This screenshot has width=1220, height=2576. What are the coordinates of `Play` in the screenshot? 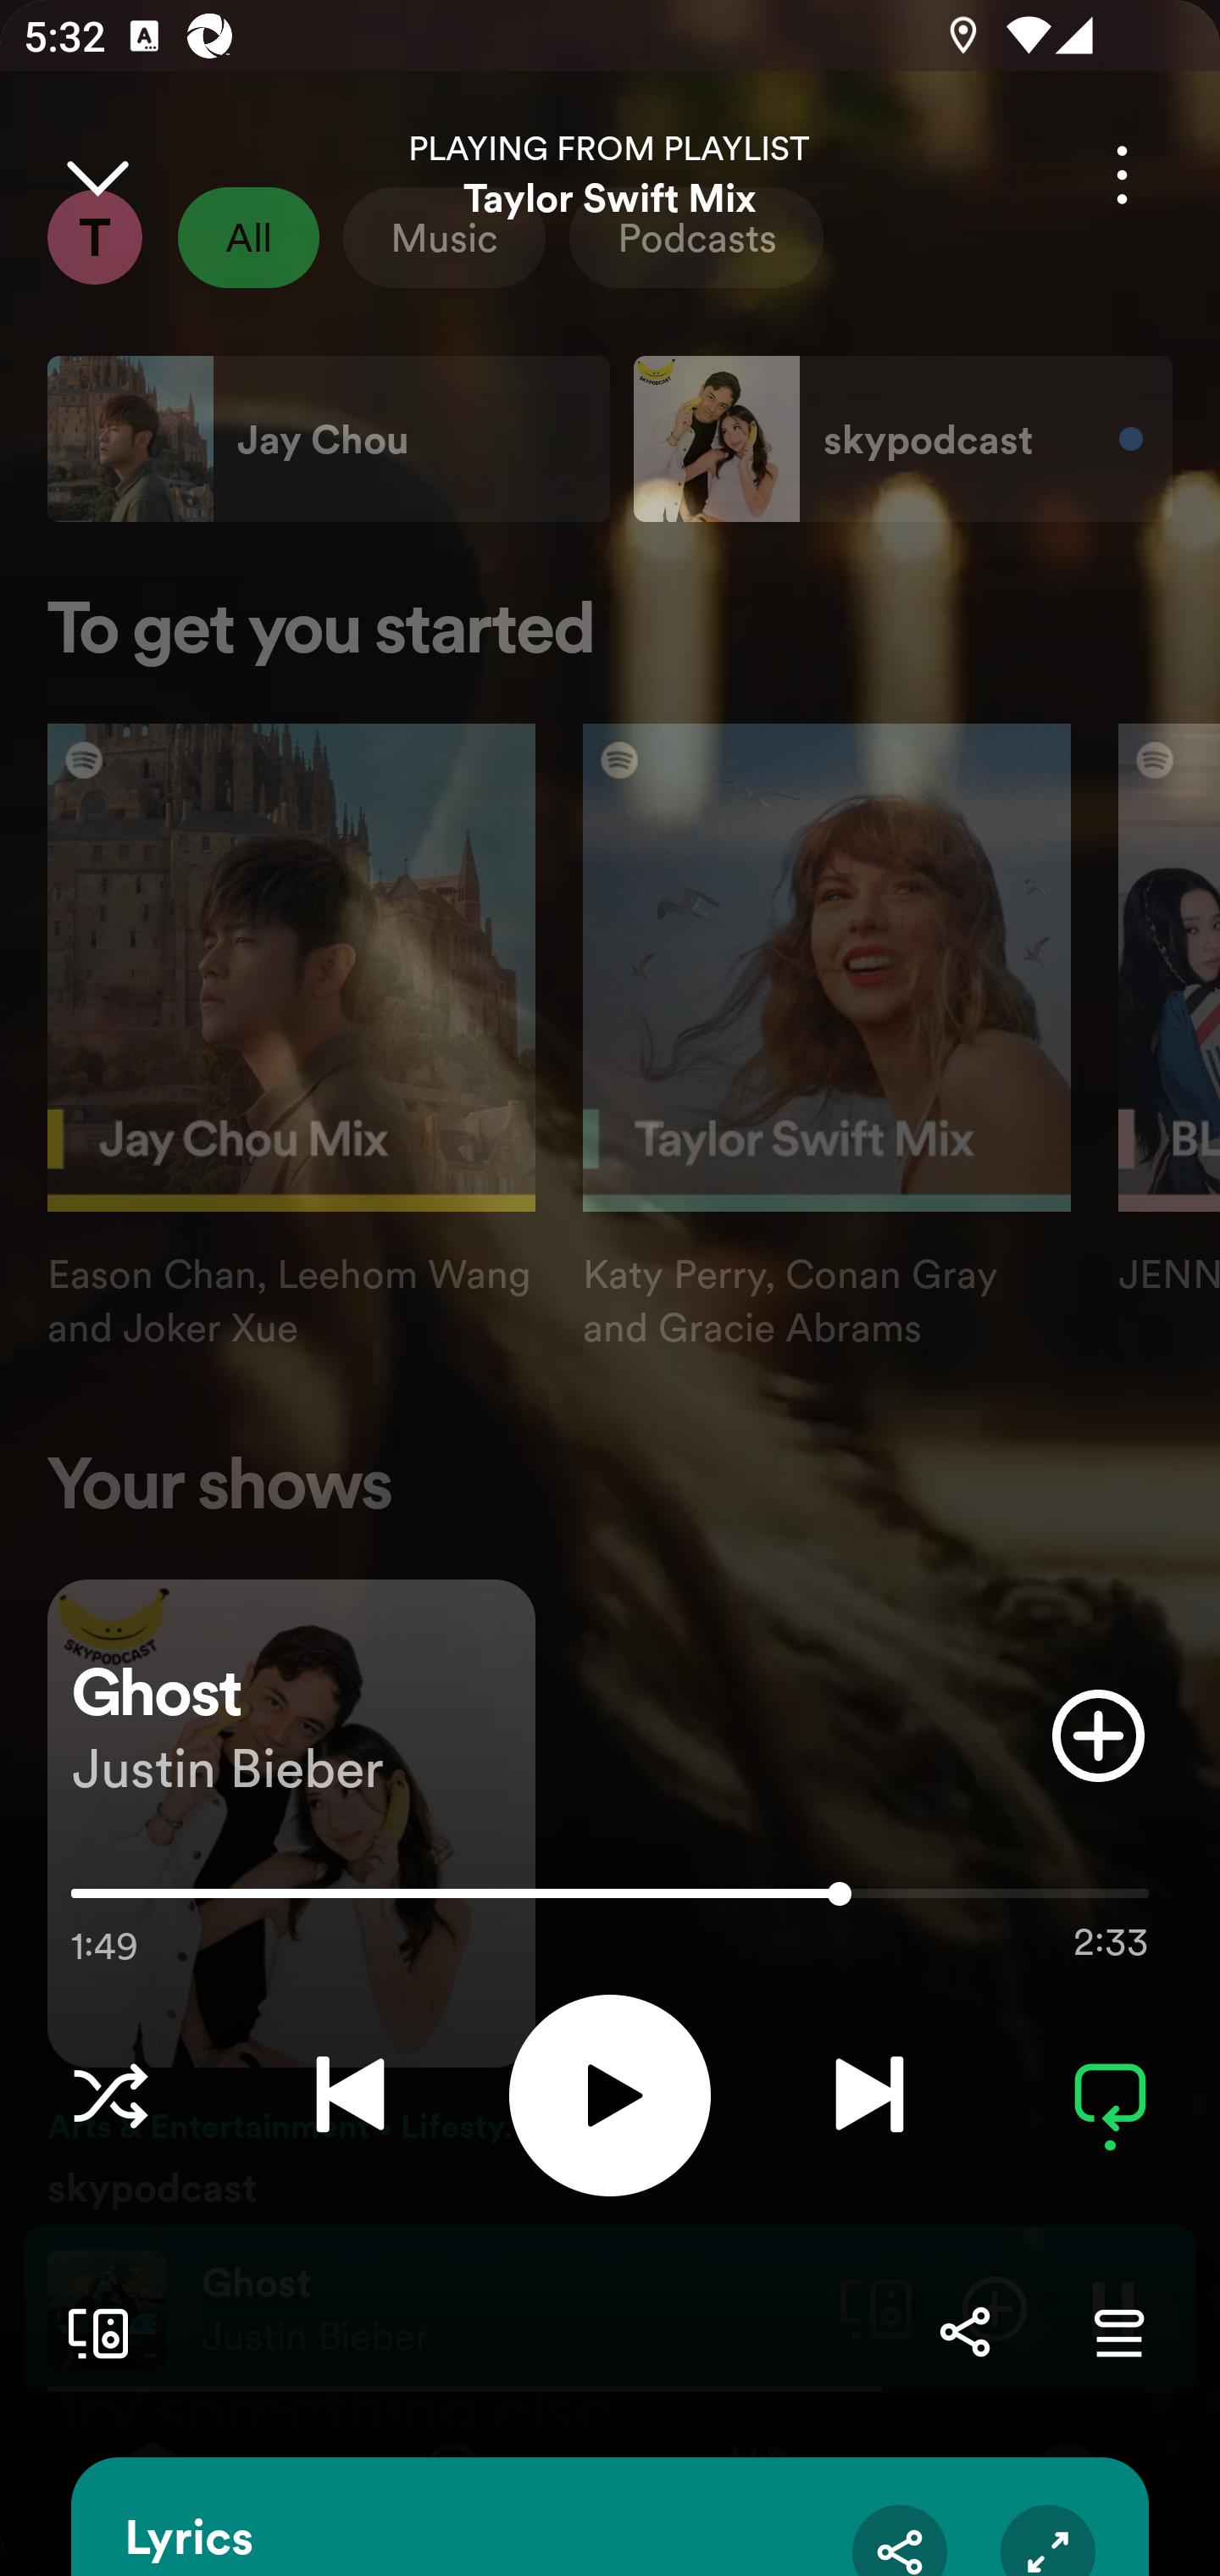 It's located at (610, 2095).